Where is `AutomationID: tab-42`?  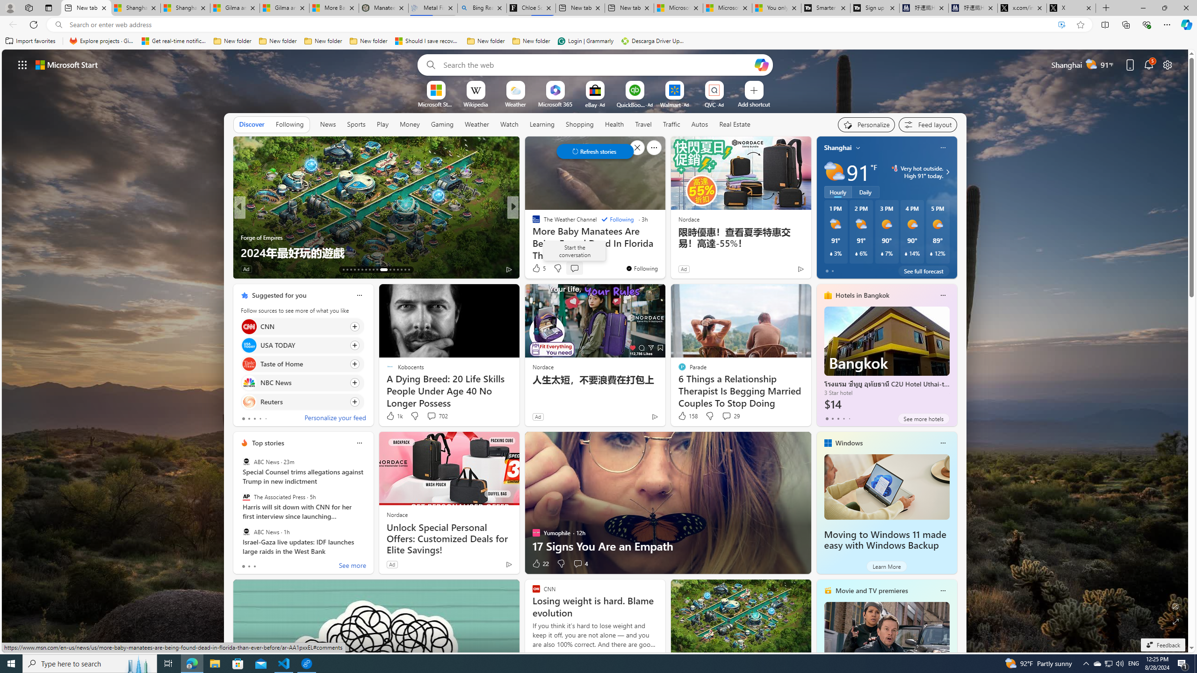 AutomationID: tab-42 is located at coordinates (409, 270).